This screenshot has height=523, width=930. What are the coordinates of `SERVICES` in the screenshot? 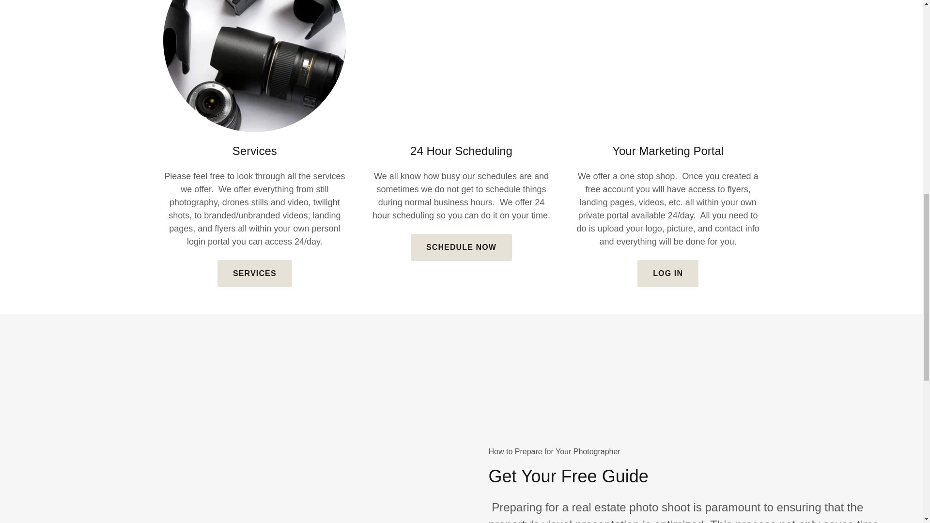 It's located at (255, 273).